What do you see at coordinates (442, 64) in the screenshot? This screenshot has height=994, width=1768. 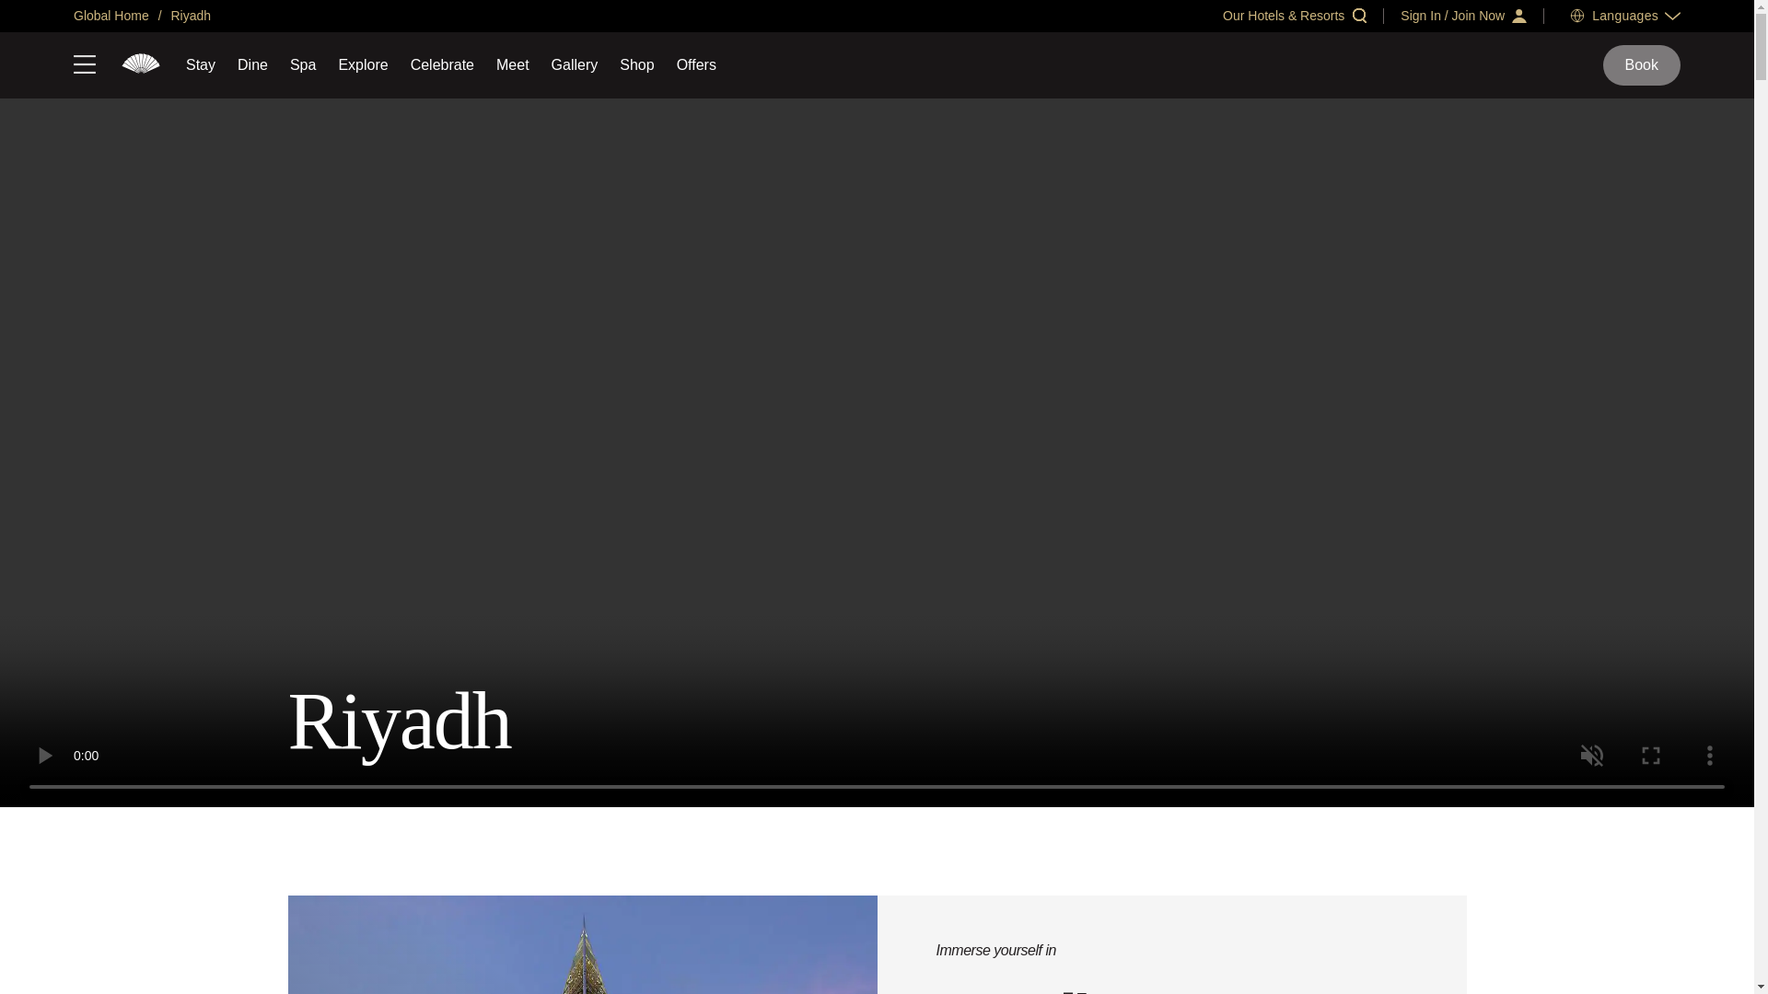 I see `Celebrate` at bounding box center [442, 64].